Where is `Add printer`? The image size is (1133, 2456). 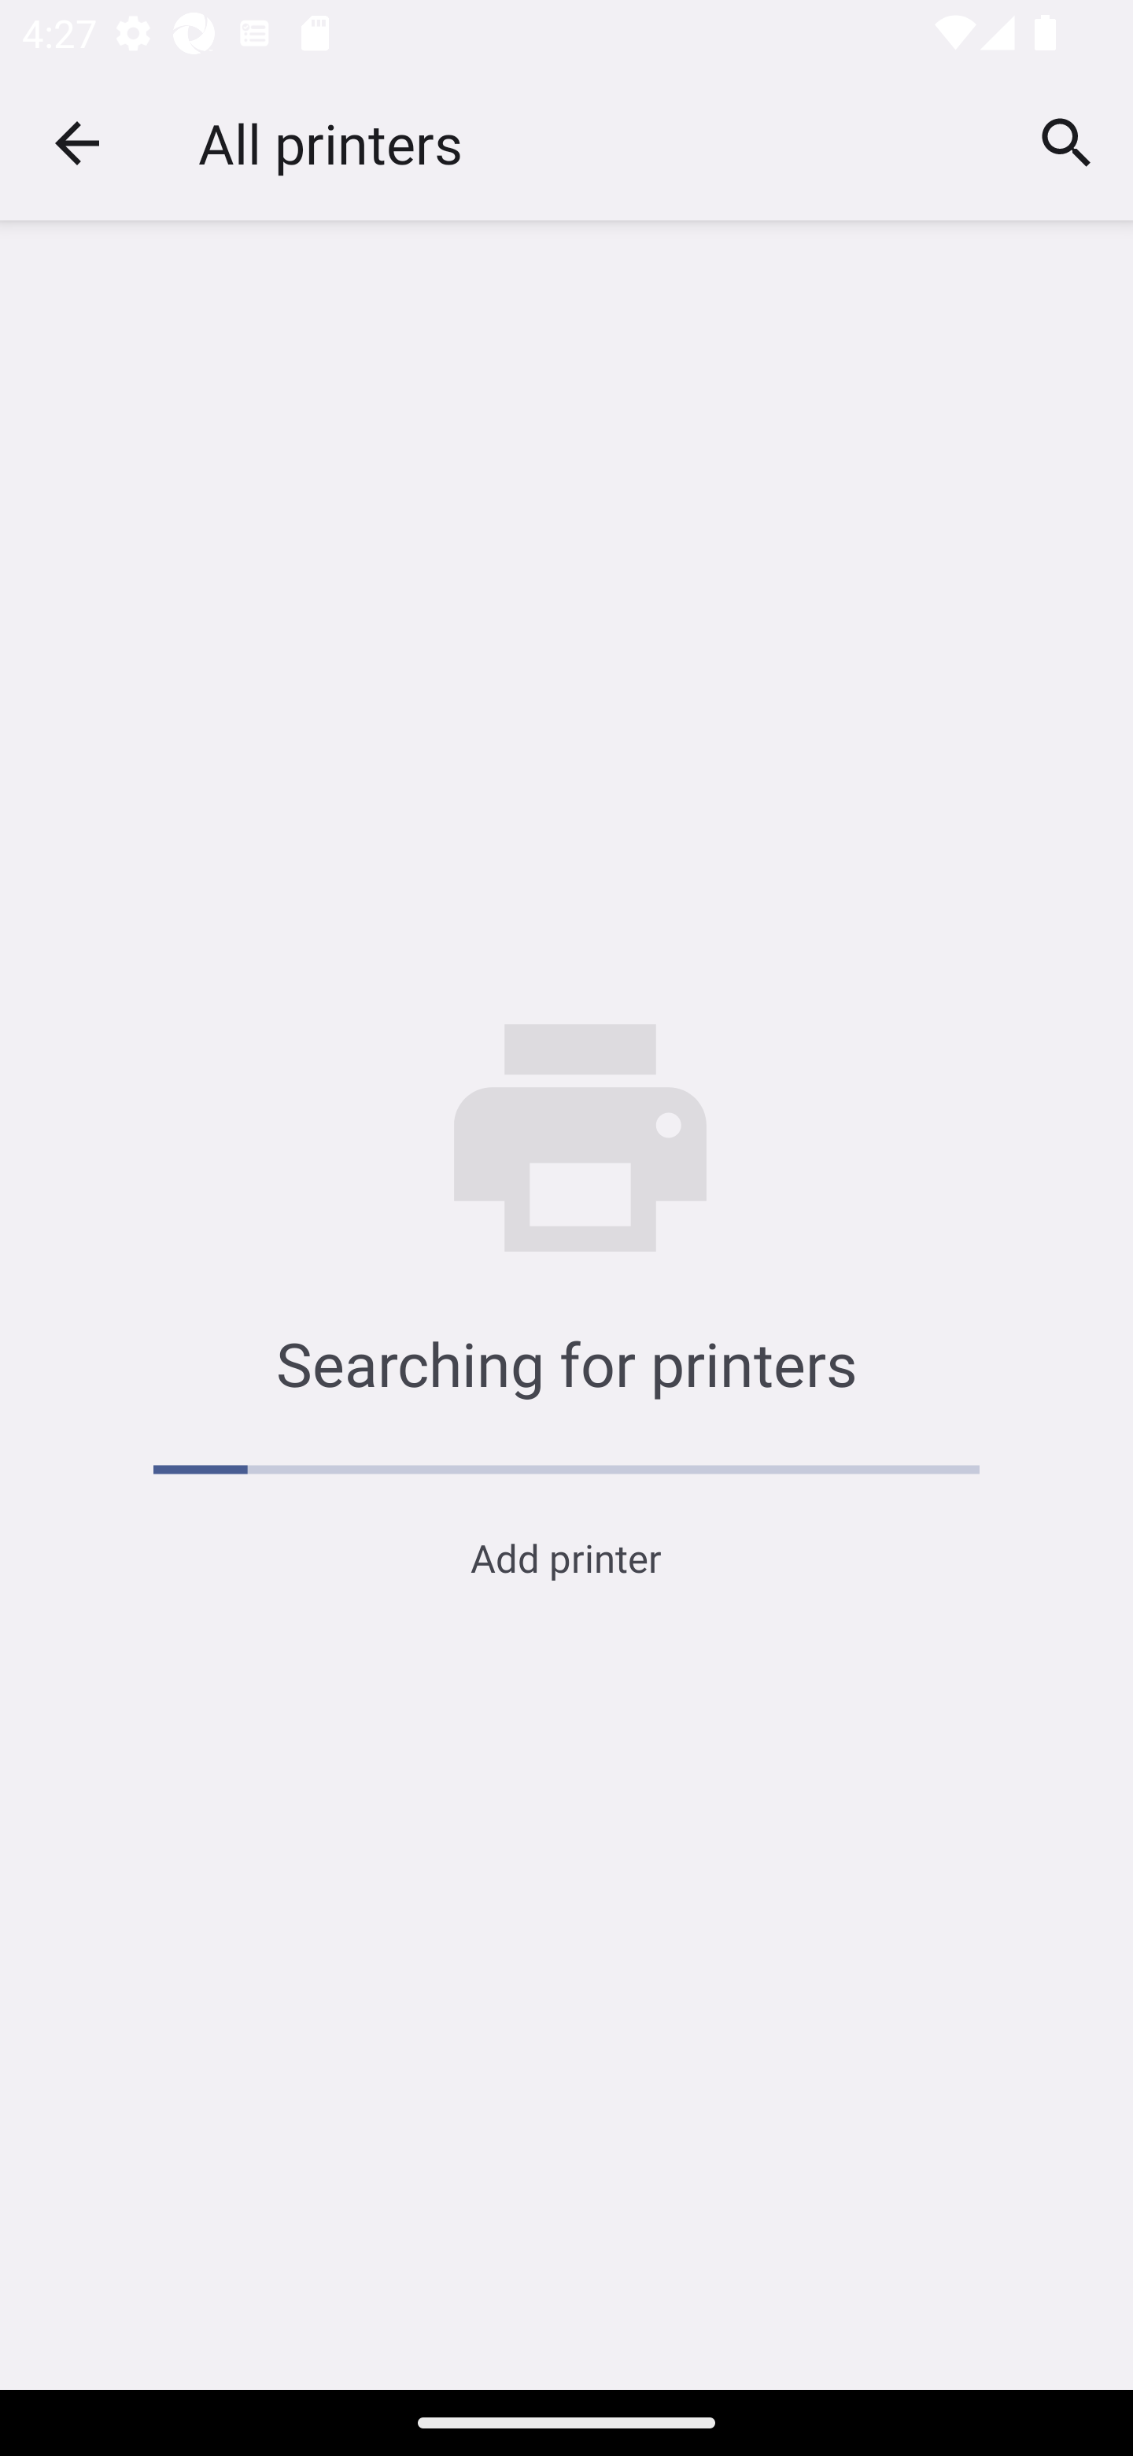
Add printer is located at coordinates (565, 1557).